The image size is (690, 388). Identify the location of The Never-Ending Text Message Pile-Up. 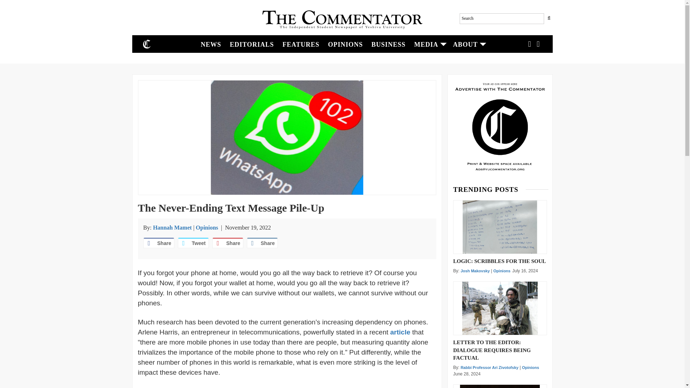
(287, 137).